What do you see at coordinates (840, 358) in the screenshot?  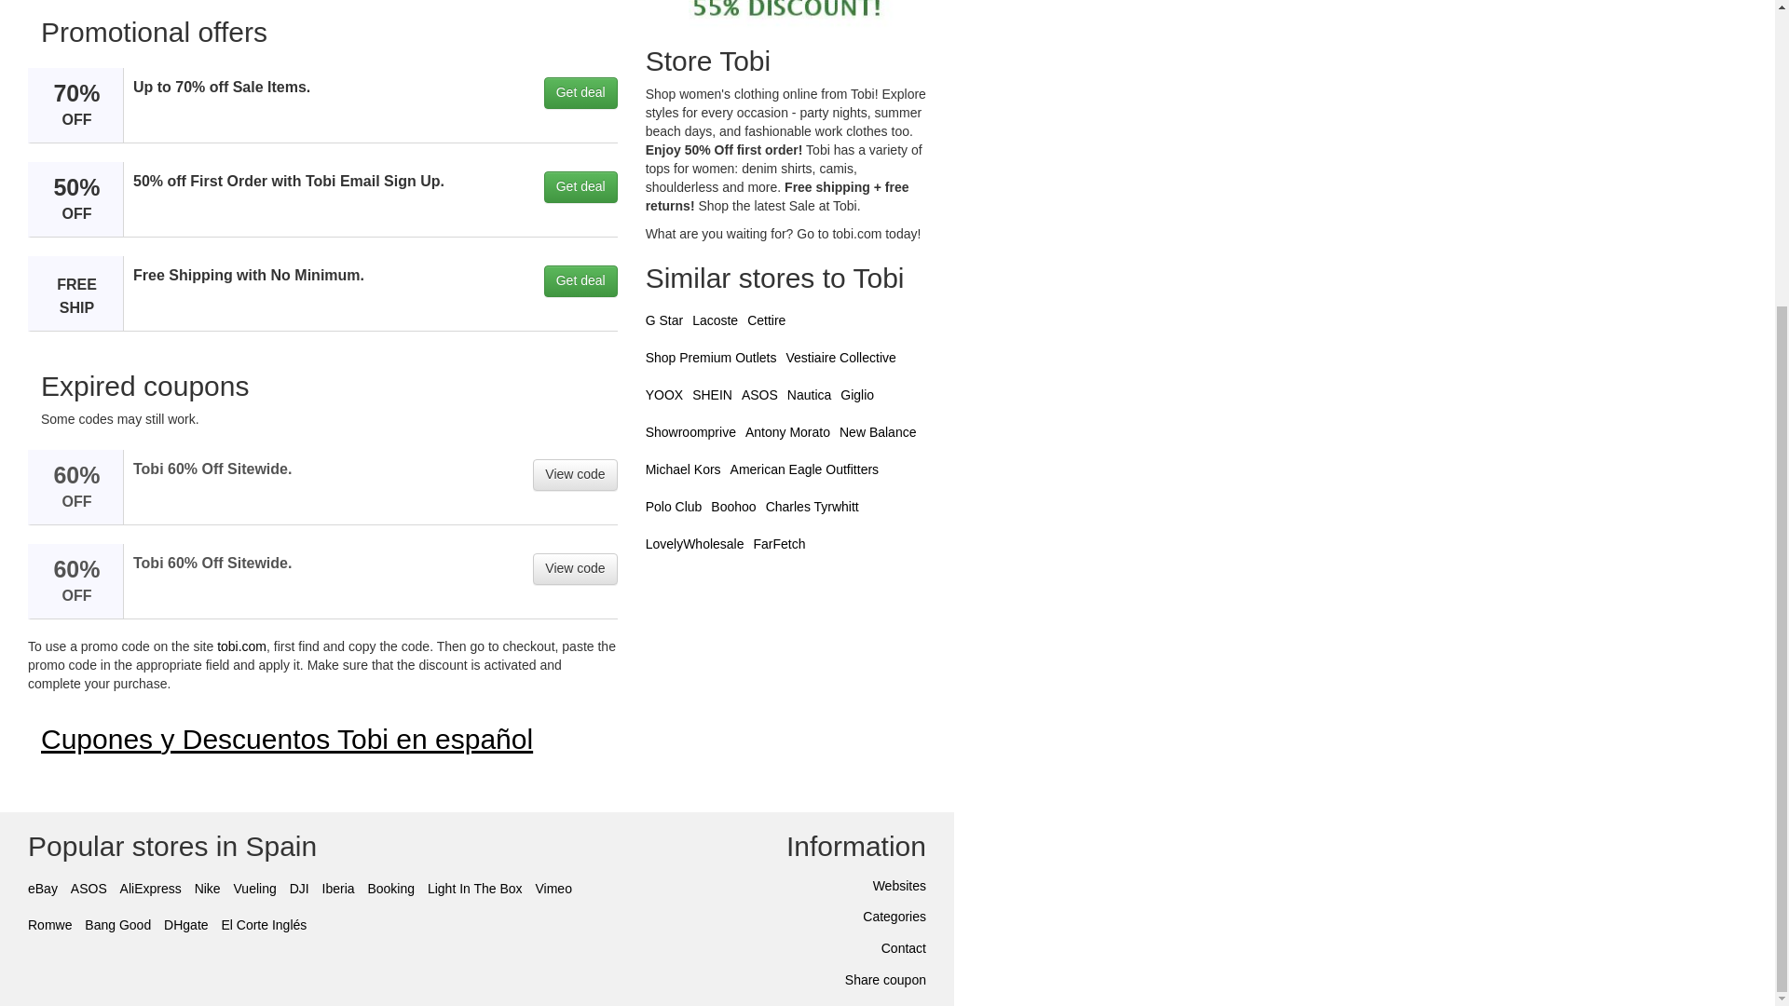 I see `Vestiaire Collective` at bounding box center [840, 358].